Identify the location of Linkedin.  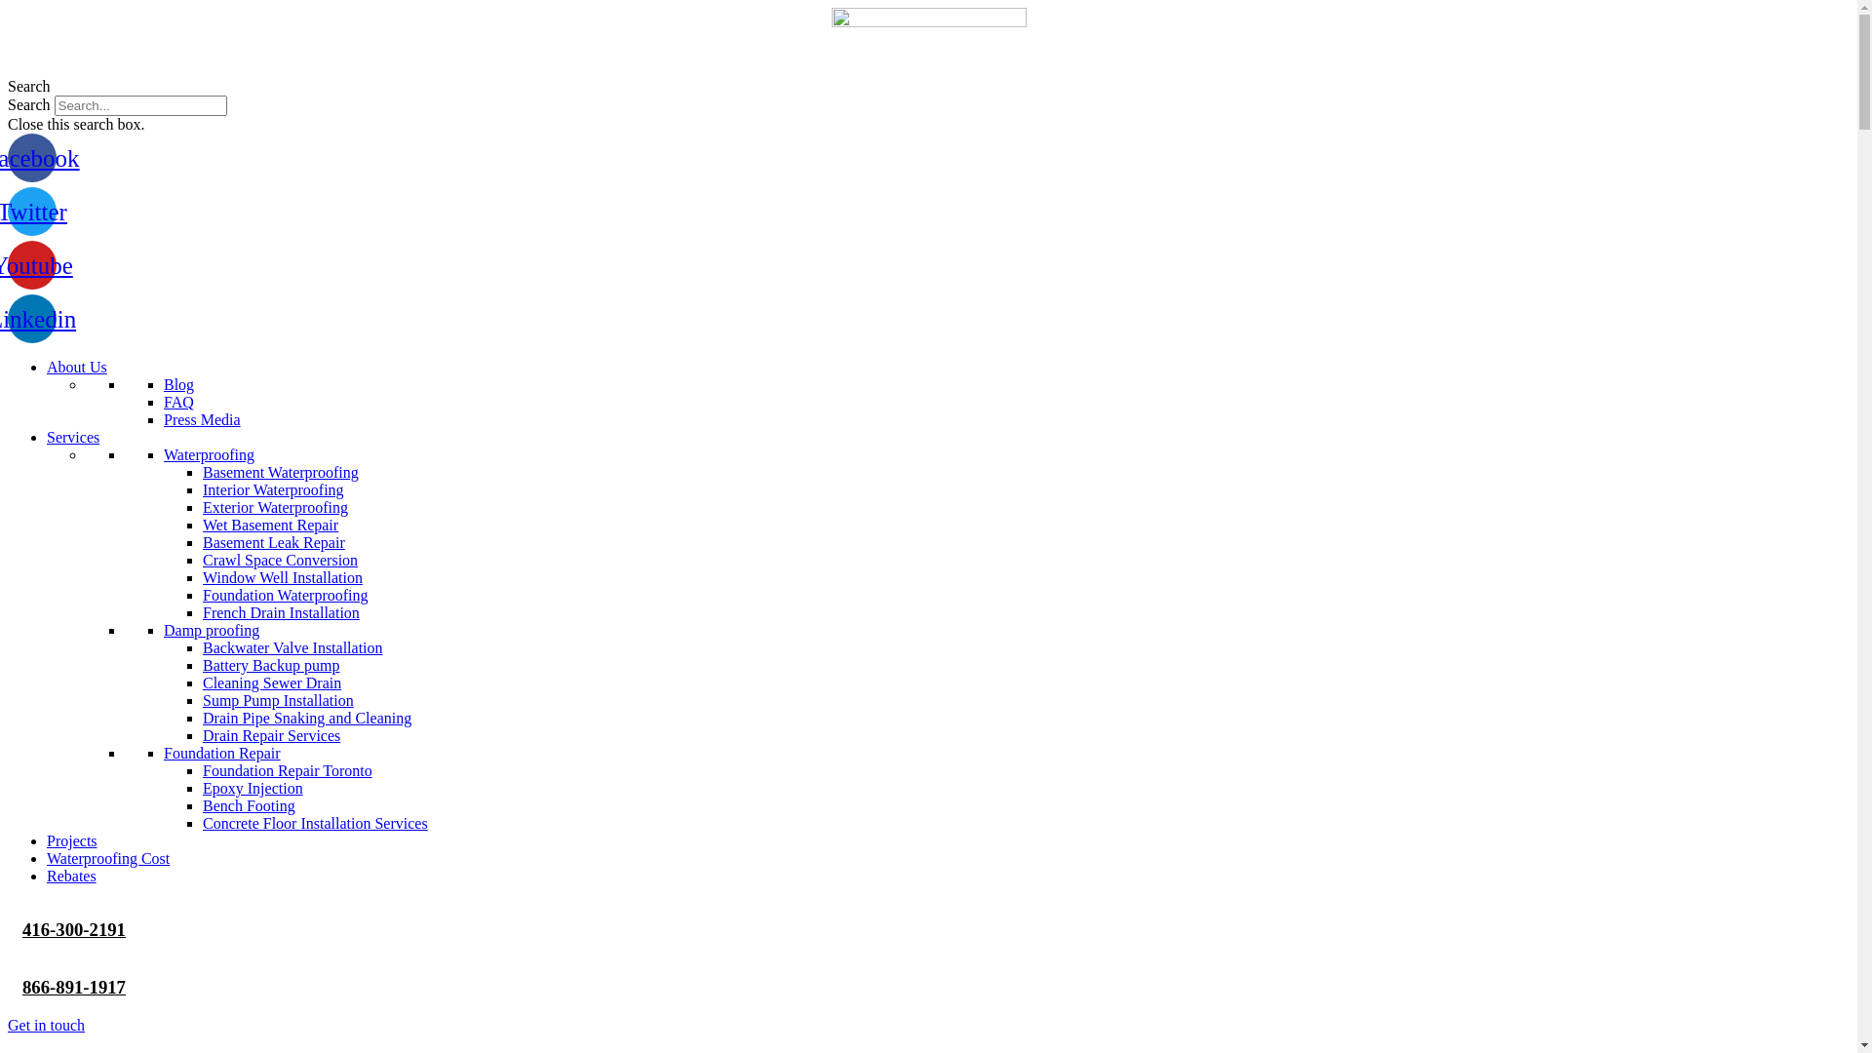
(32, 319).